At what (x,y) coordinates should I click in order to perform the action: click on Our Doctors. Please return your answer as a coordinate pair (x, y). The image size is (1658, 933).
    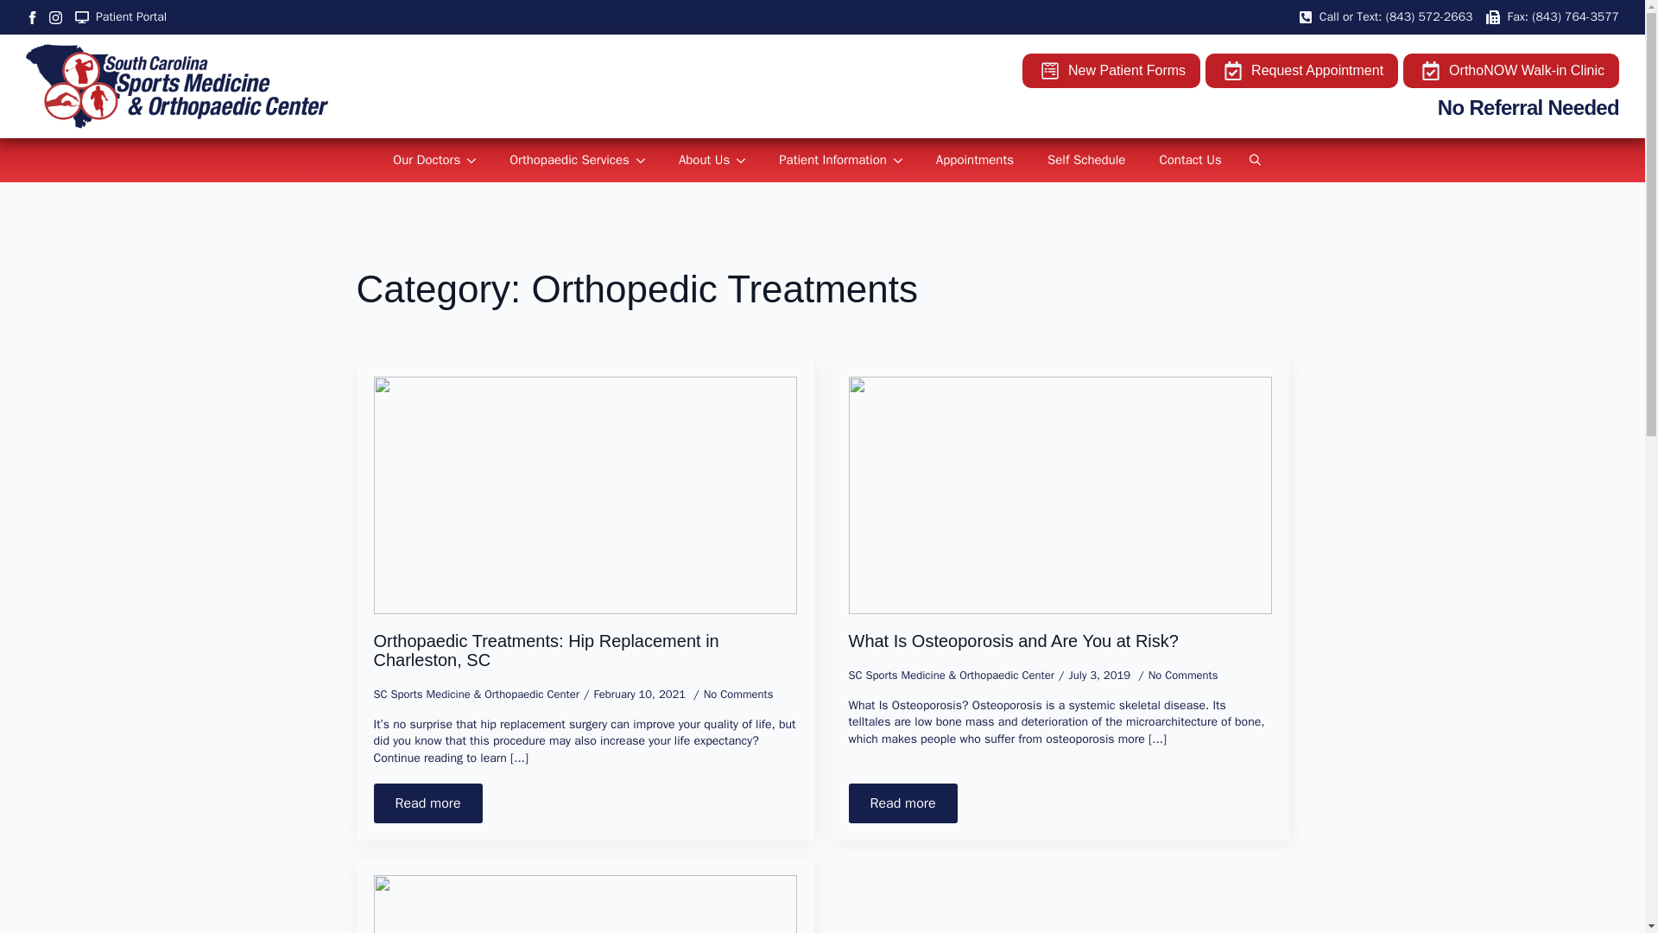
    Looking at the image, I should click on (420, 159).